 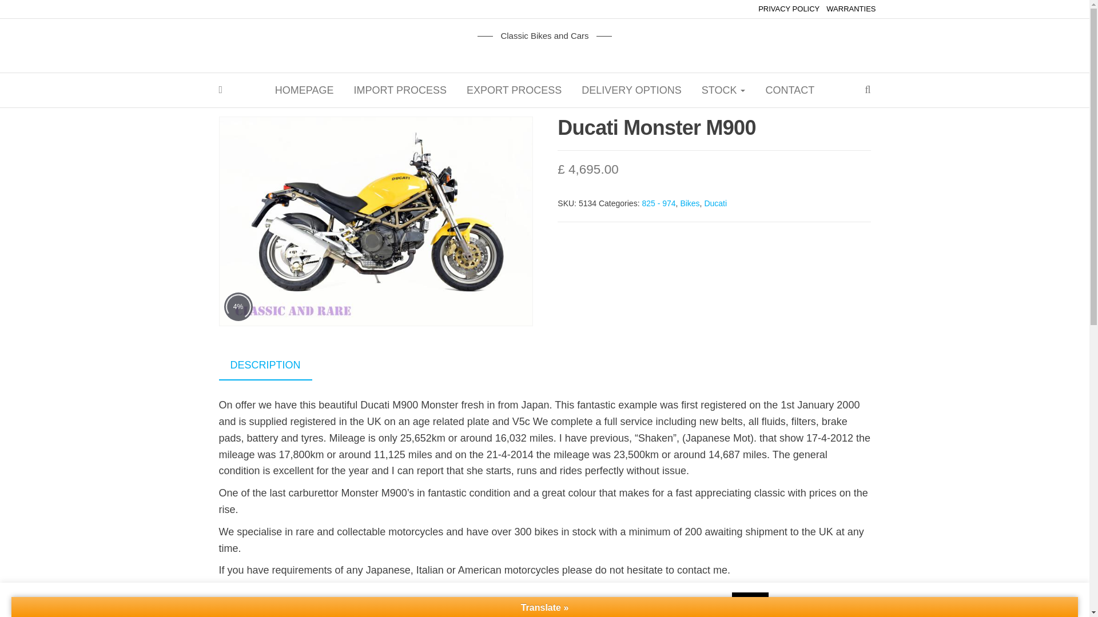 I want to click on Bikes, so click(x=690, y=203).